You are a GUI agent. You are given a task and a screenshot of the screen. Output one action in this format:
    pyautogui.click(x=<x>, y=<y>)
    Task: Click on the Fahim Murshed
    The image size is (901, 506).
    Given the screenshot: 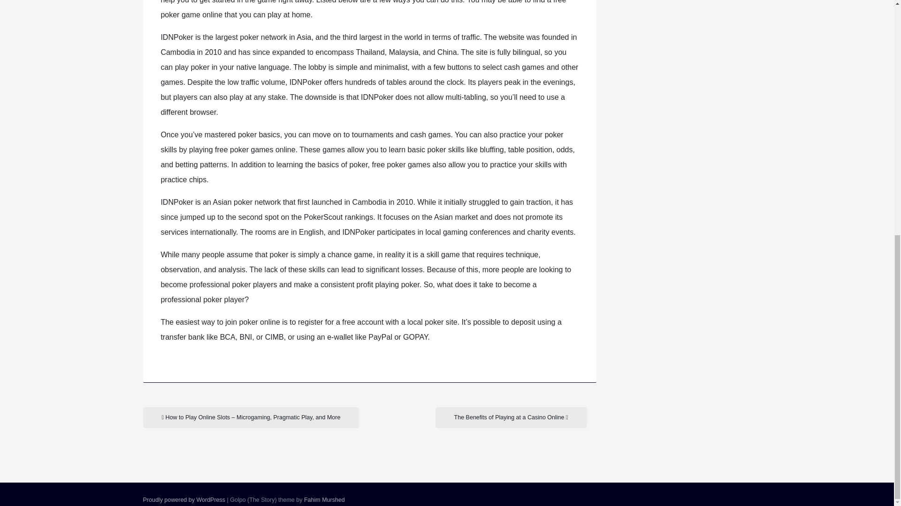 What is the action you would take?
    pyautogui.click(x=325, y=499)
    